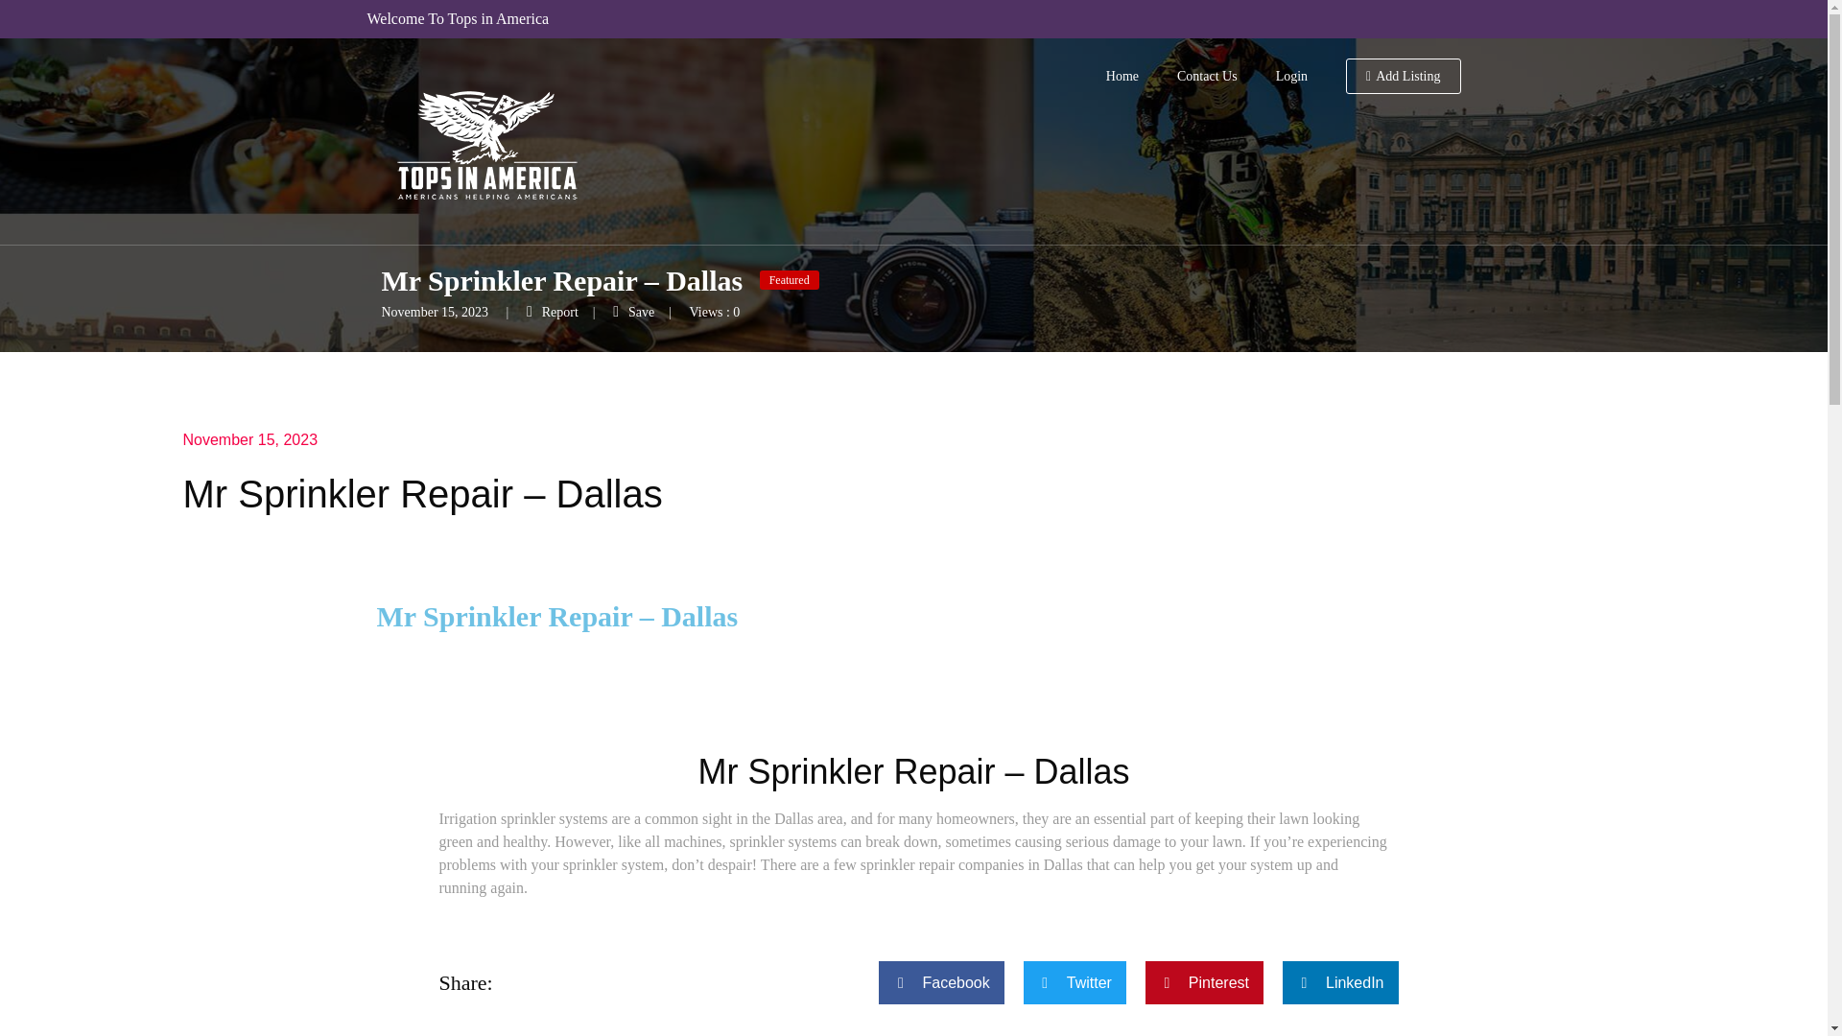 This screenshot has height=1036, width=1842. What do you see at coordinates (1291, 77) in the screenshot?
I see `Login` at bounding box center [1291, 77].